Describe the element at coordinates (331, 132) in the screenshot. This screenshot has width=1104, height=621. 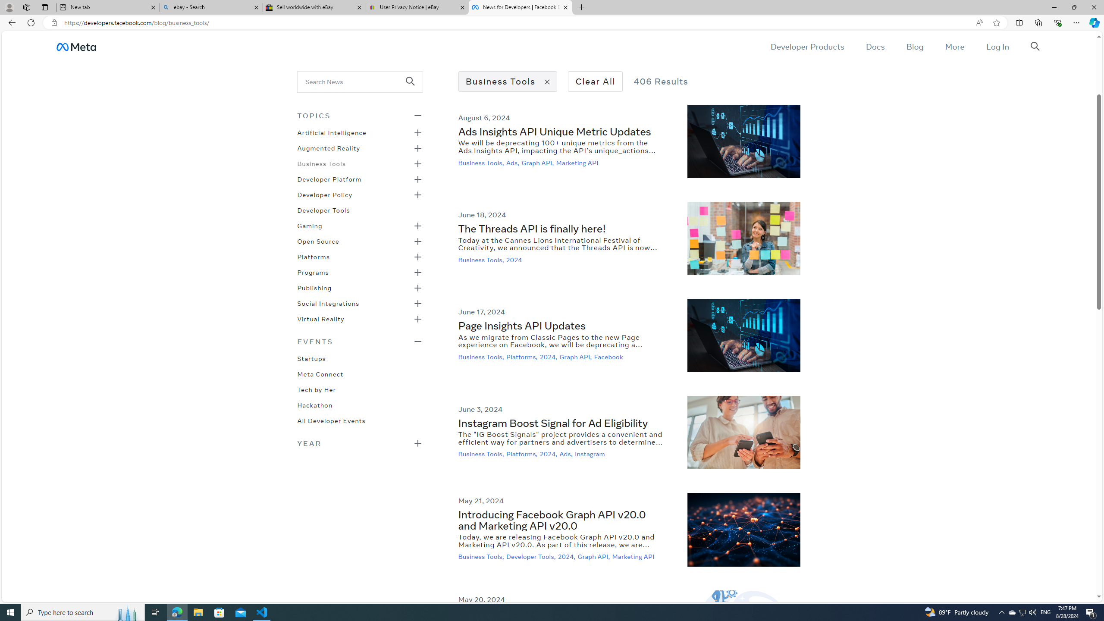
I see `Artificial Intelligence` at that location.